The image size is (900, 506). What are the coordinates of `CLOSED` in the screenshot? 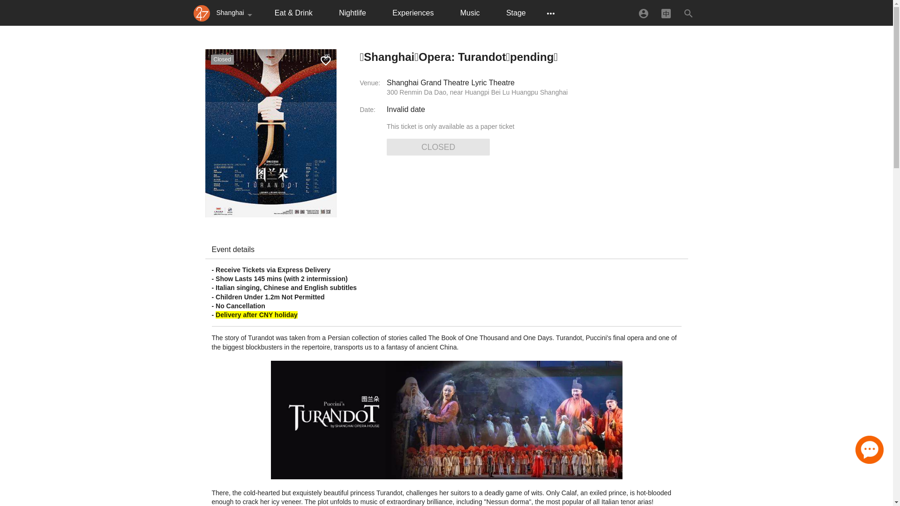 It's located at (438, 147).